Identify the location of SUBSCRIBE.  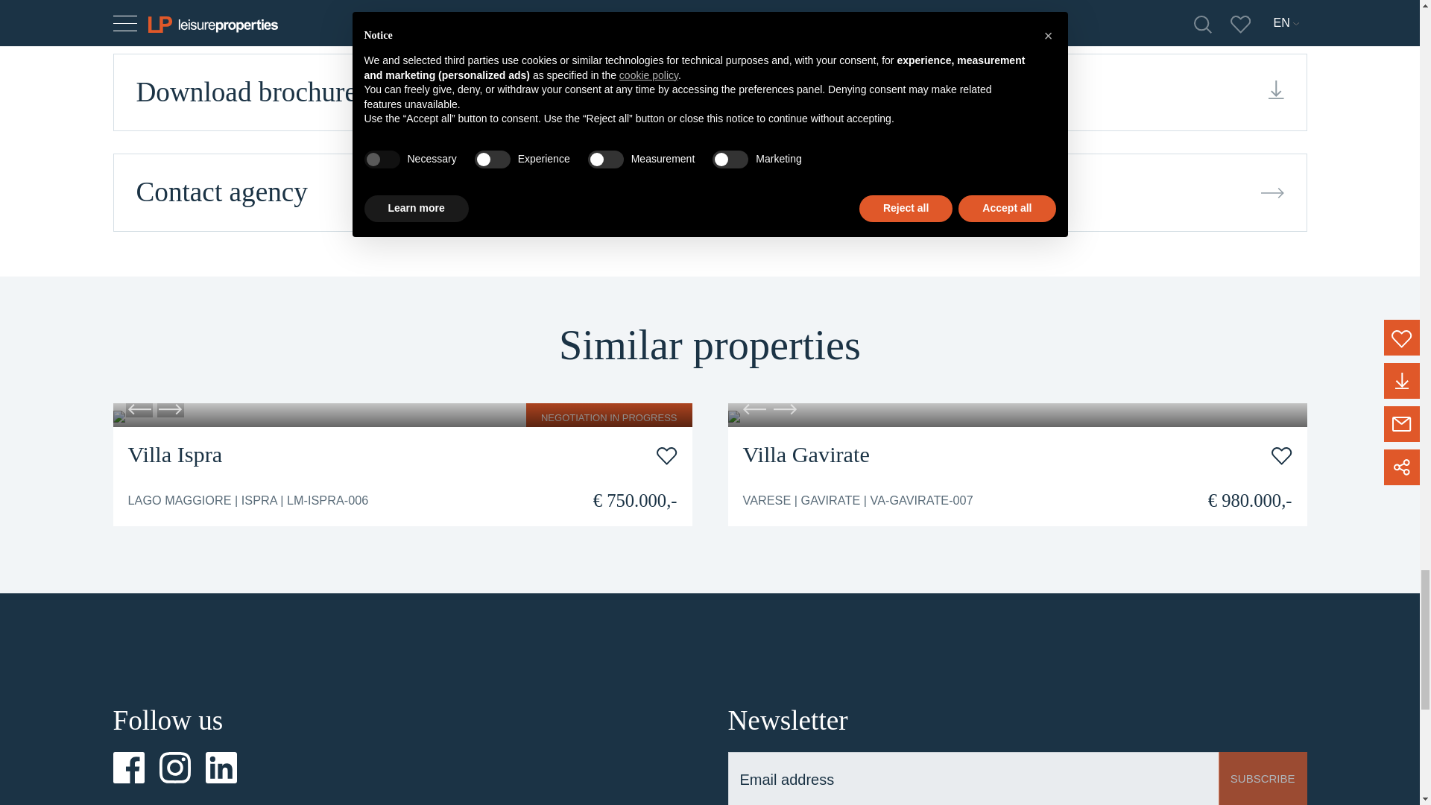
(1263, 778).